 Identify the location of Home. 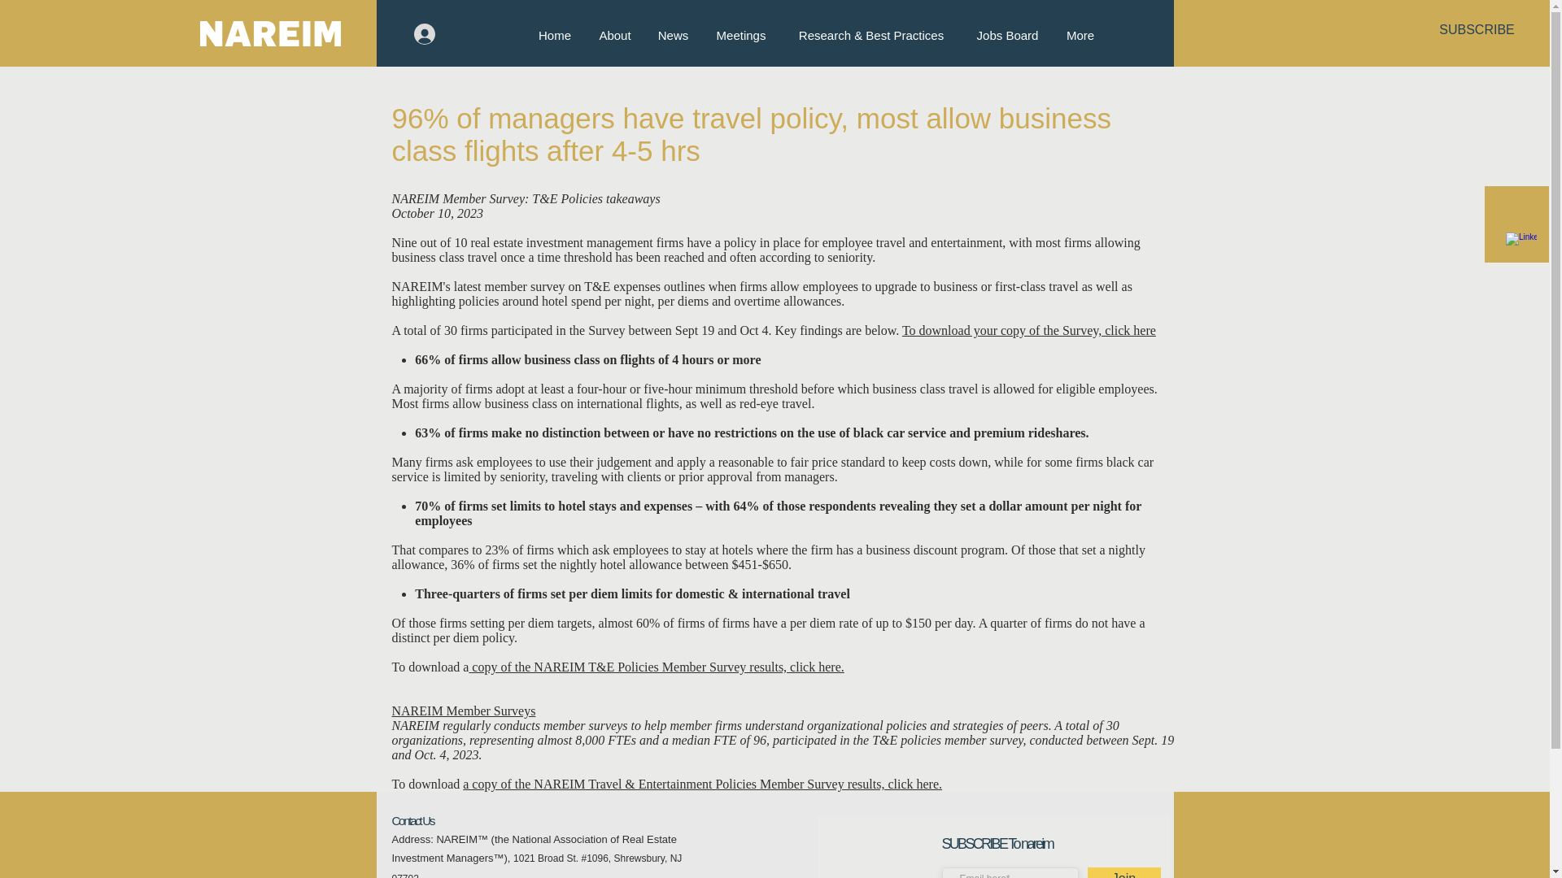
(553, 35).